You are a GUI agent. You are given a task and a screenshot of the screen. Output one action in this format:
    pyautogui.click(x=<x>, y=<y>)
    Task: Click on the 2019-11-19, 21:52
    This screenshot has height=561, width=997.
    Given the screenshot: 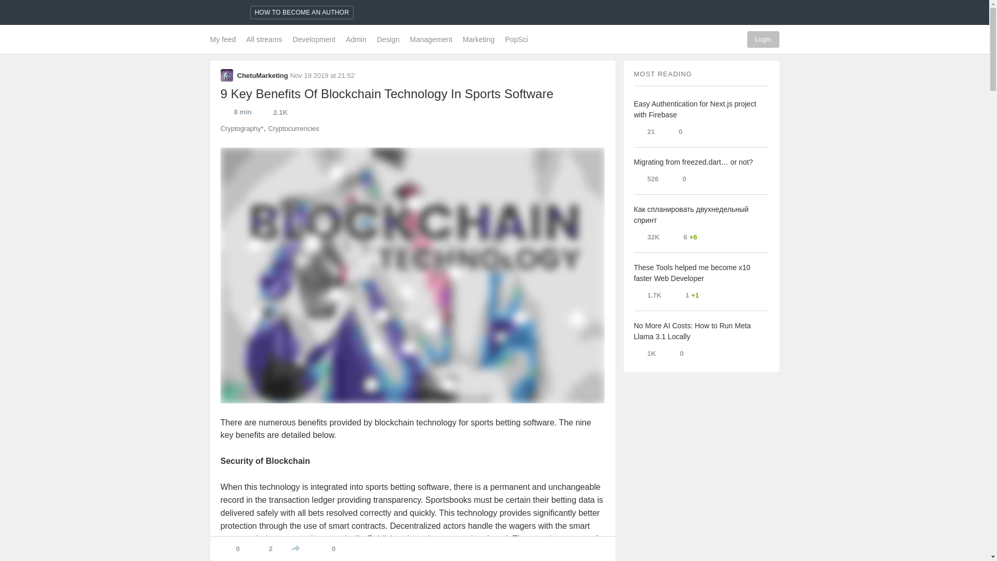 What is the action you would take?
    pyautogui.click(x=322, y=76)
    